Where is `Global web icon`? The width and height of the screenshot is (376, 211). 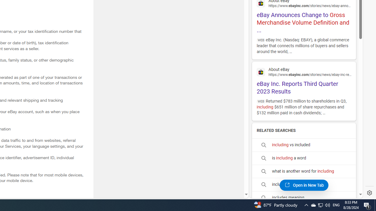
Global web icon is located at coordinates (261, 72).